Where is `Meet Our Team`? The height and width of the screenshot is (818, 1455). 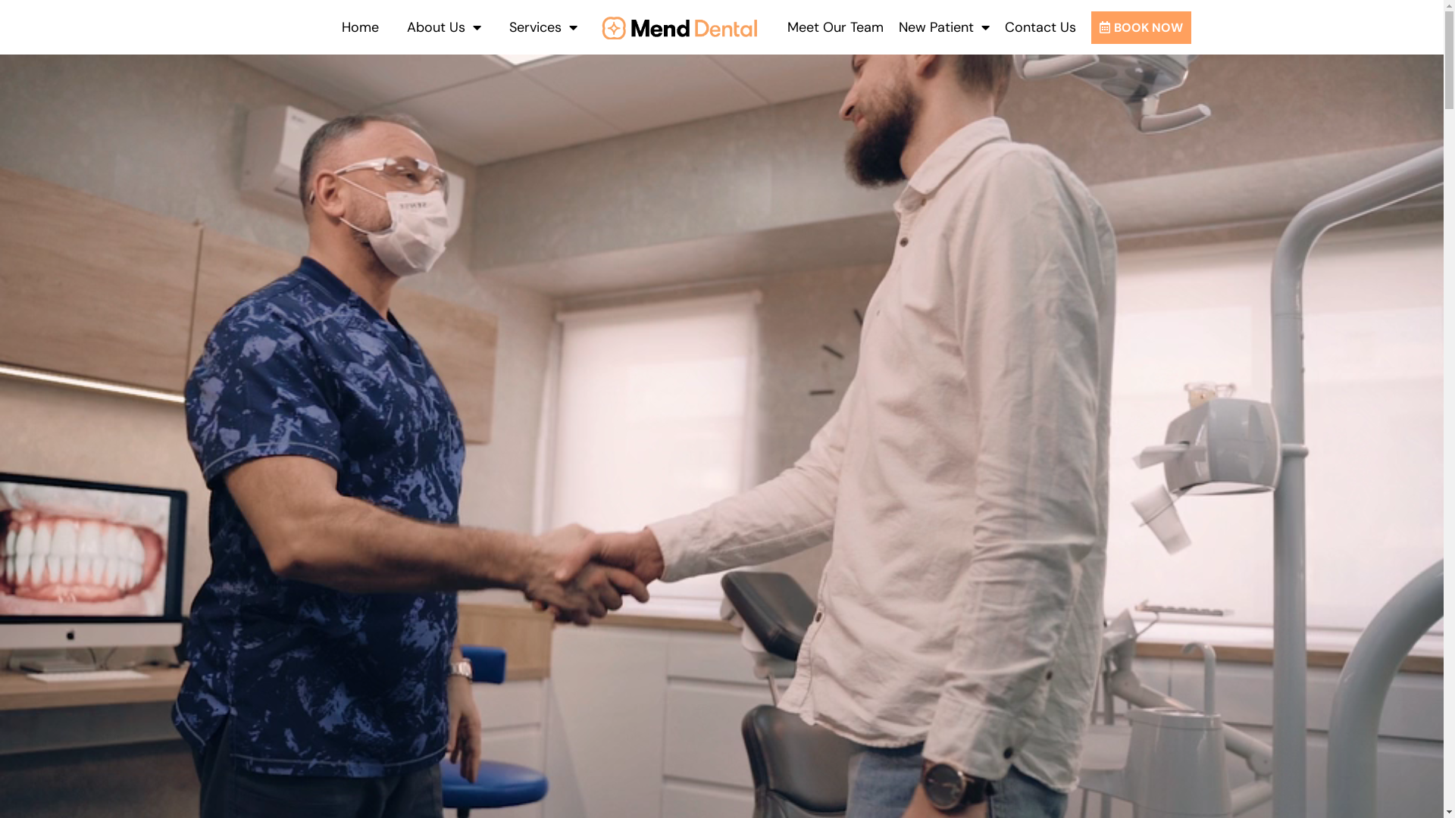 Meet Our Team is located at coordinates (835, 27).